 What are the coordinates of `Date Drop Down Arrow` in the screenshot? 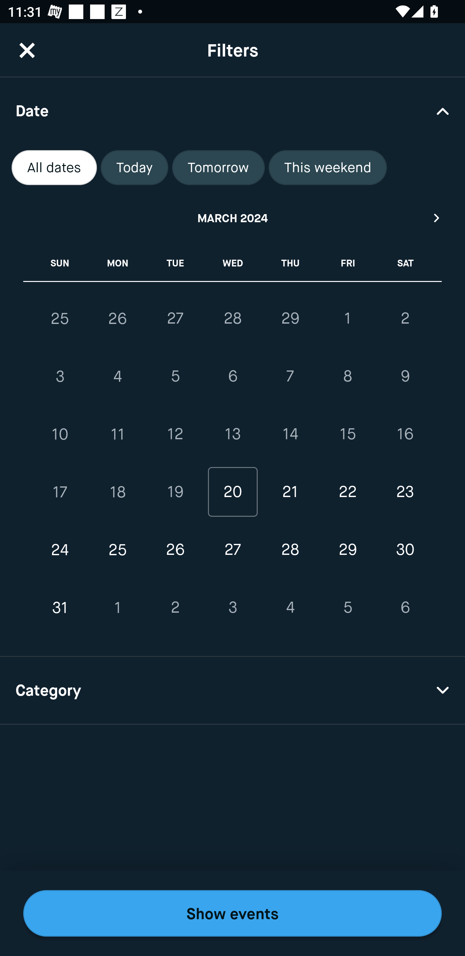 It's located at (232, 110).